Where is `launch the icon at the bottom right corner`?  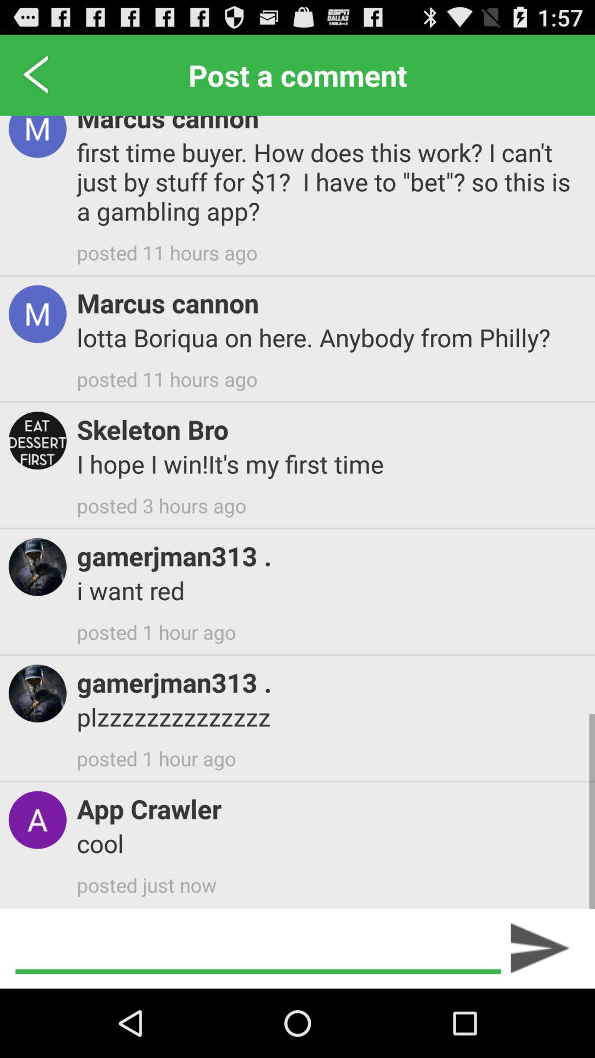 launch the icon at the bottom right corner is located at coordinates (540, 948).